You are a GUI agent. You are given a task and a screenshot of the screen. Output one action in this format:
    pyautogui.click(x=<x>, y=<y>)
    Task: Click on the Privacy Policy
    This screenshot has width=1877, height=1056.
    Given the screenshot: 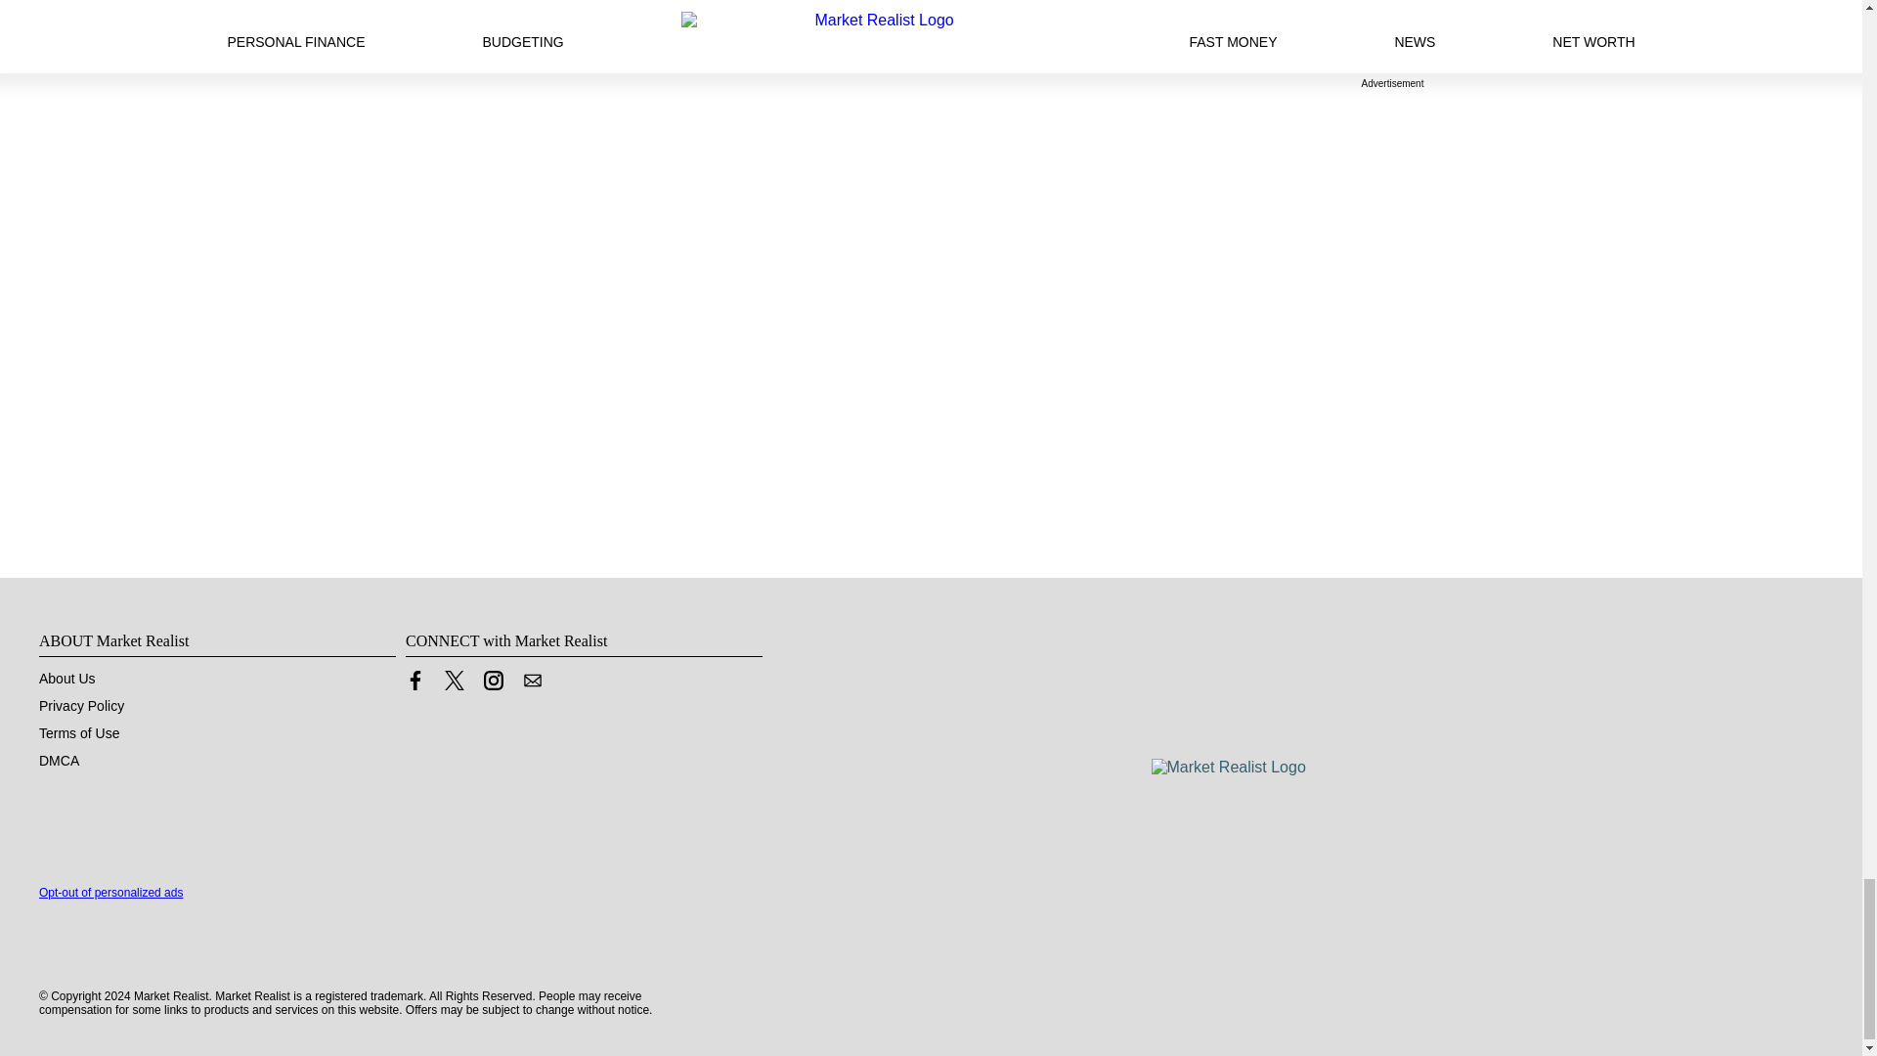 What is the action you would take?
    pyautogui.click(x=81, y=706)
    